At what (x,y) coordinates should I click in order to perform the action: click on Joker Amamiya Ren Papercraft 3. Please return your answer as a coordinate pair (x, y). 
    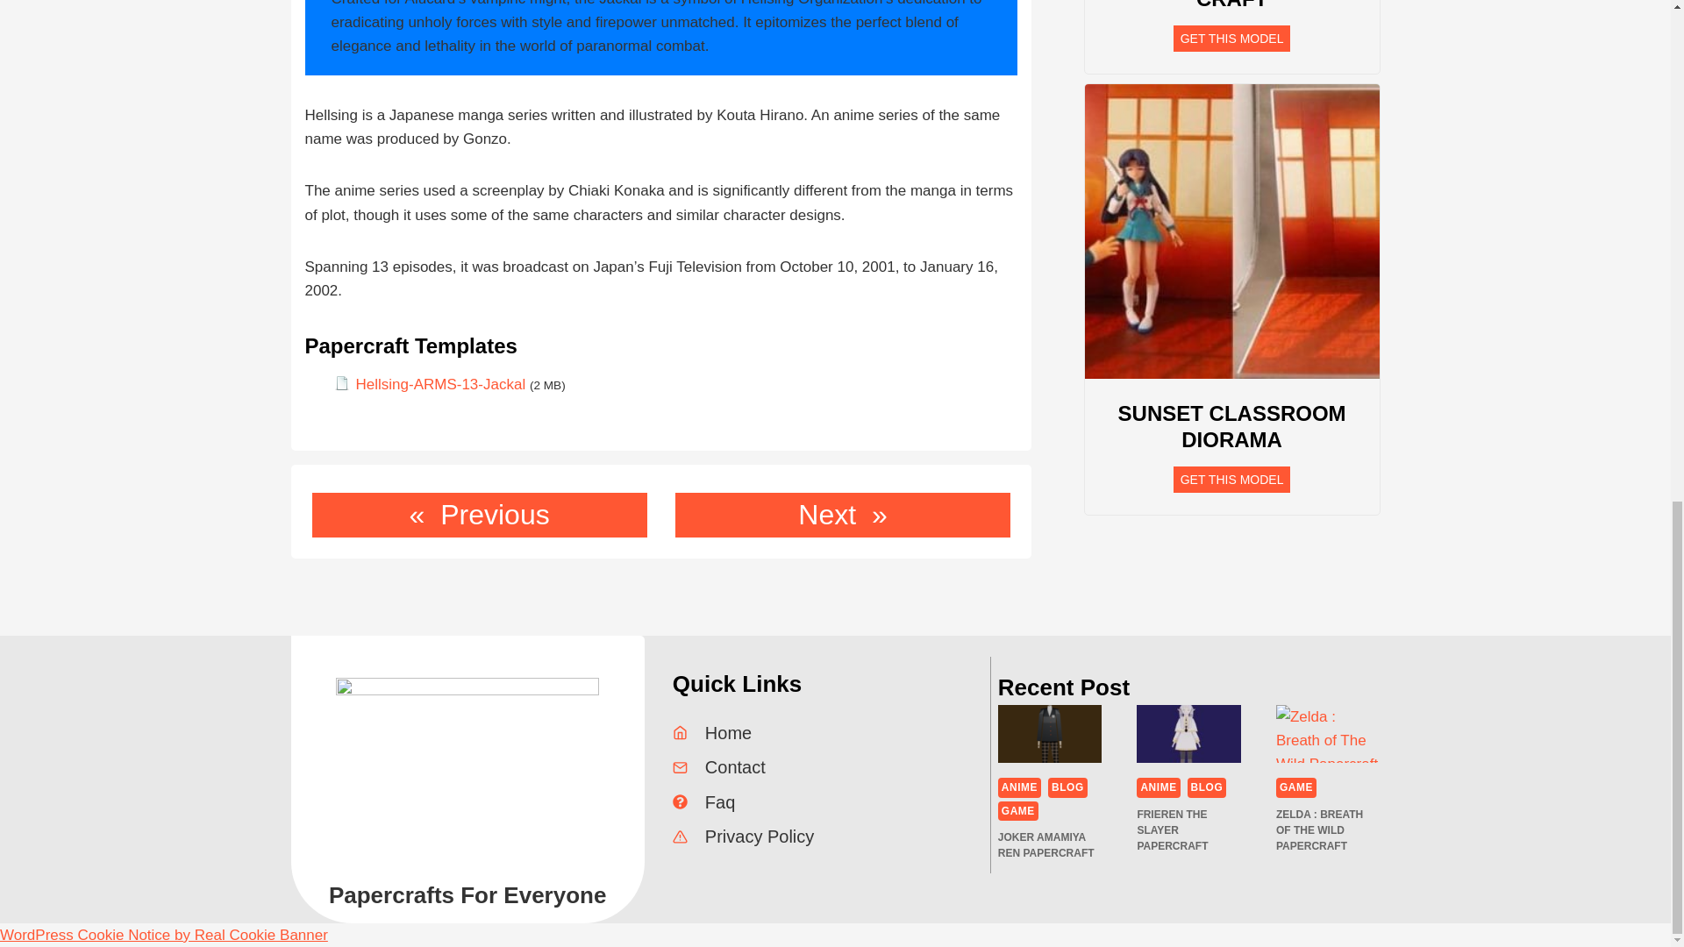
    Looking at the image, I should click on (1051, 733).